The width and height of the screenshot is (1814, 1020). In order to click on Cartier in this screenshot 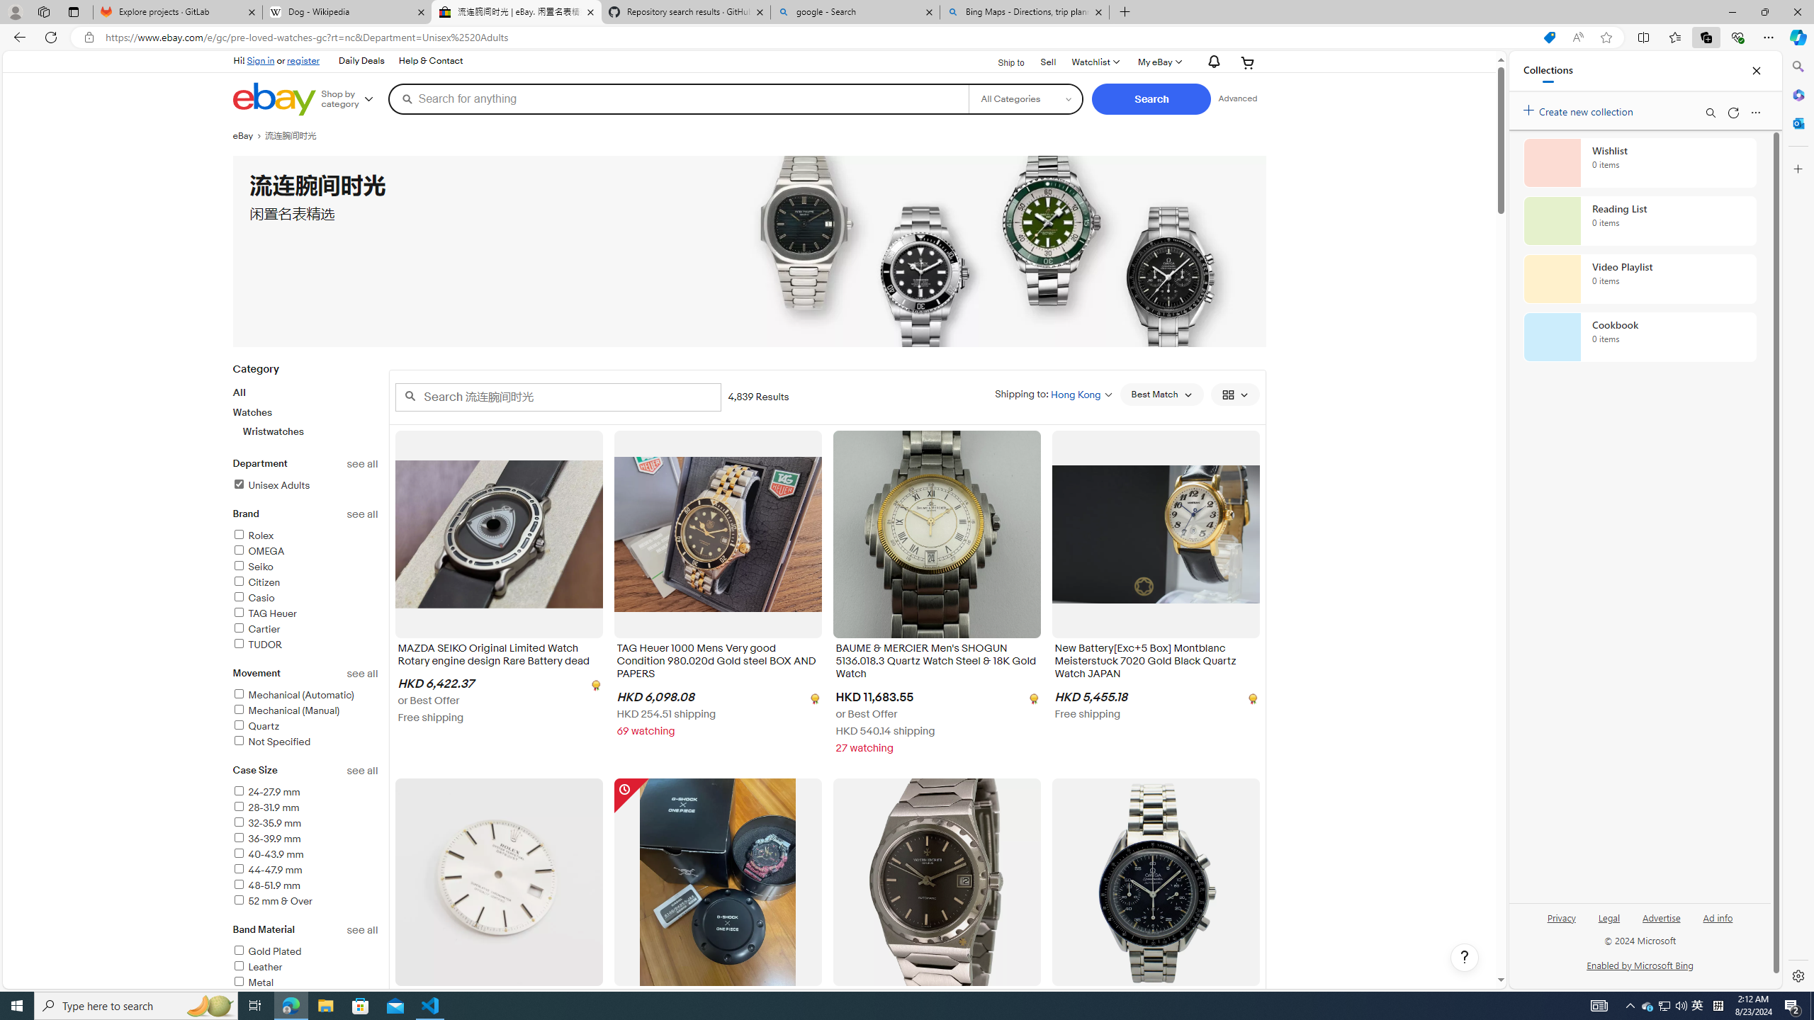, I will do `click(257, 629)`.